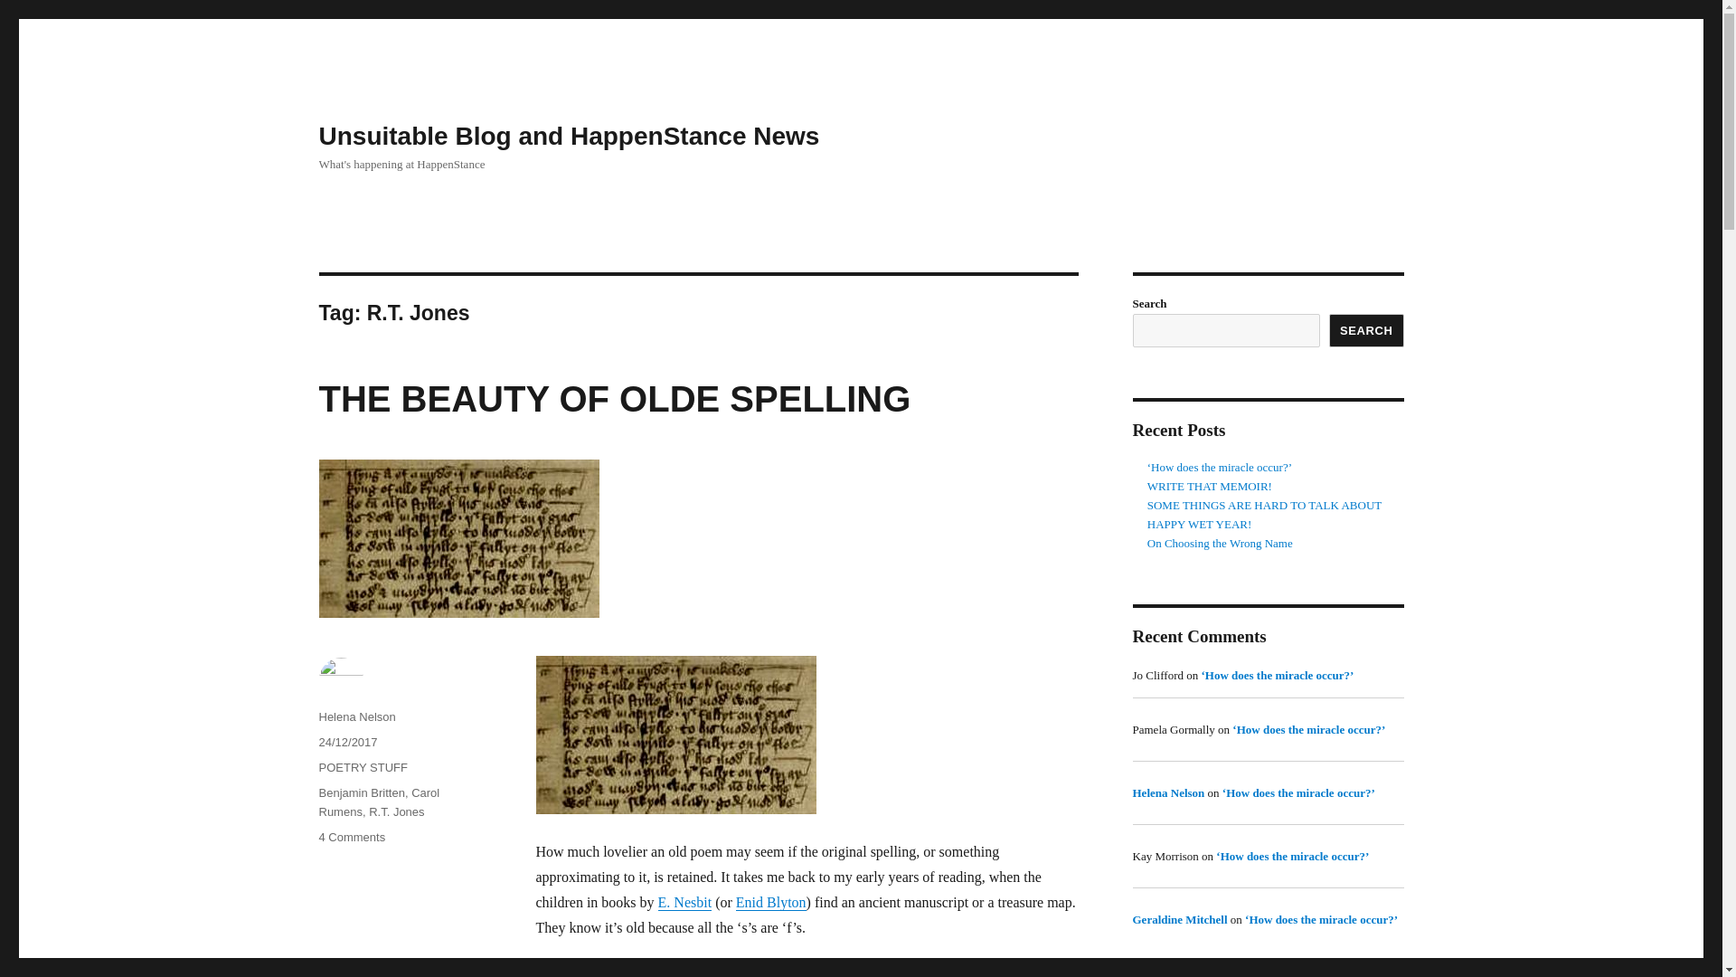  What do you see at coordinates (362, 767) in the screenshot?
I see `E. Nesbit` at bounding box center [362, 767].